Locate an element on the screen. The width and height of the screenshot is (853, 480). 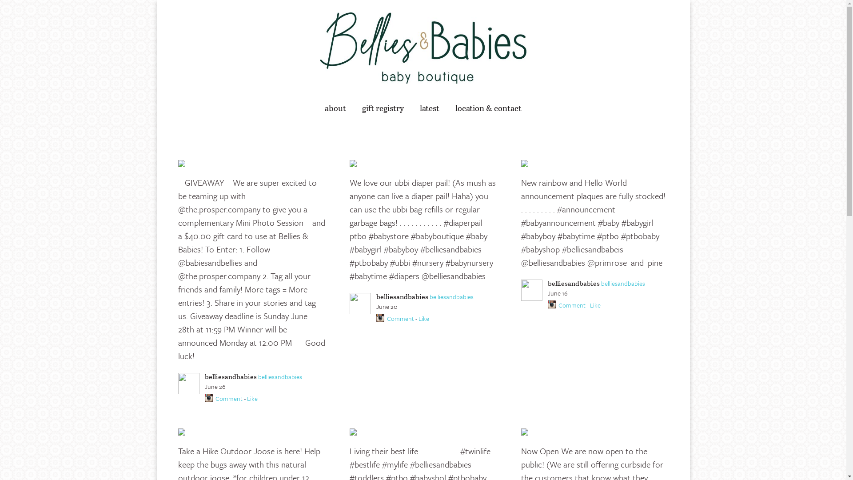
gift registry is located at coordinates (383, 108).